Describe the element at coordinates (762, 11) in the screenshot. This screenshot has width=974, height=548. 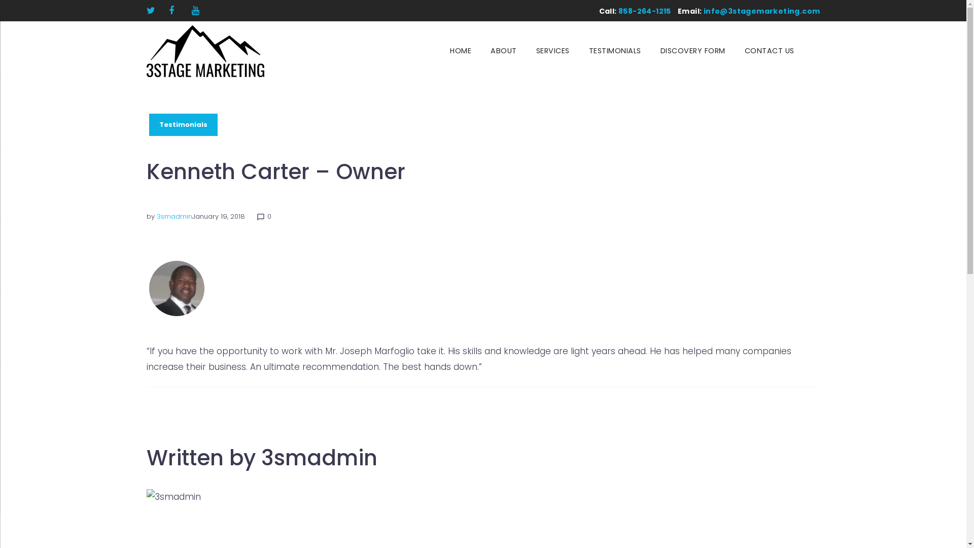
I see `info@3stagemarketing.com` at that location.